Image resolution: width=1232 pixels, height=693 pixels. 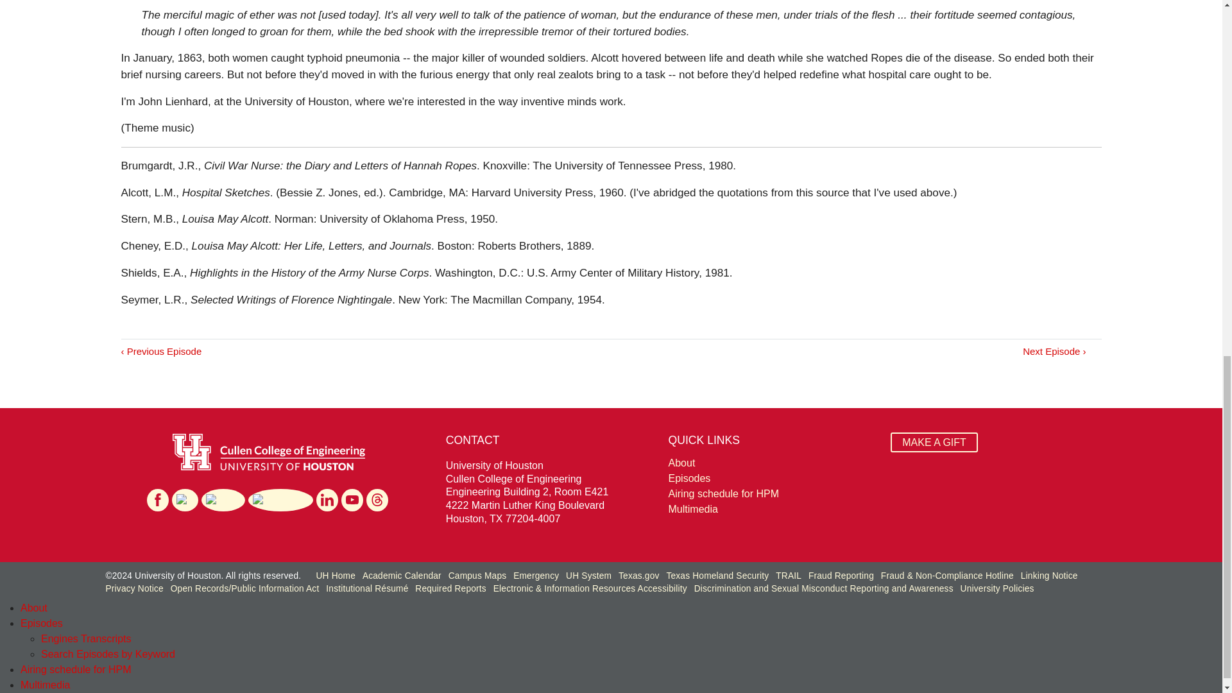 What do you see at coordinates (536, 576) in the screenshot?
I see `Emergency` at bounding box center [536, 576].